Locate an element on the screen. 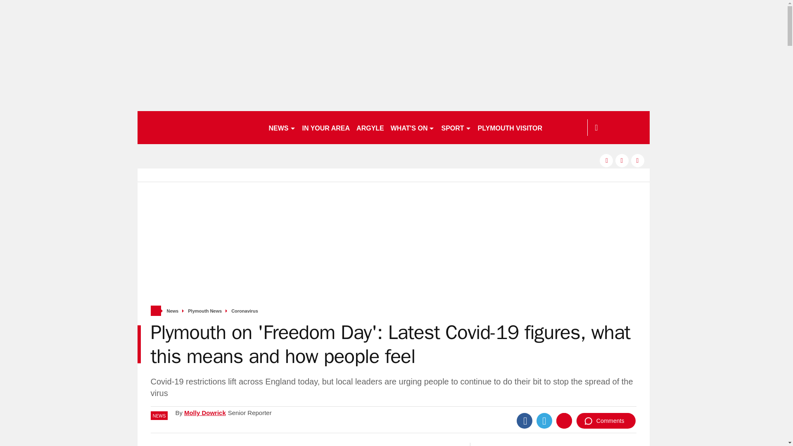 The width and height of the screenshot is (793, 446). instagram is located at coordinates (638, 160).